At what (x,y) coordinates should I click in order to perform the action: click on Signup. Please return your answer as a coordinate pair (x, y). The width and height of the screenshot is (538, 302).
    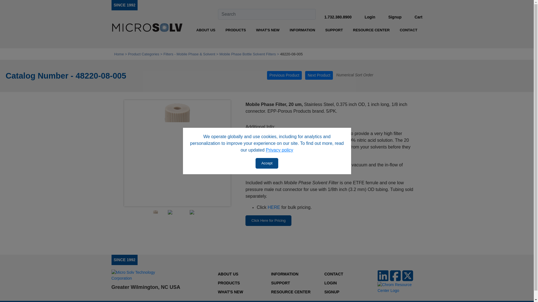
    Looking at the image, I should click on (395, 17).